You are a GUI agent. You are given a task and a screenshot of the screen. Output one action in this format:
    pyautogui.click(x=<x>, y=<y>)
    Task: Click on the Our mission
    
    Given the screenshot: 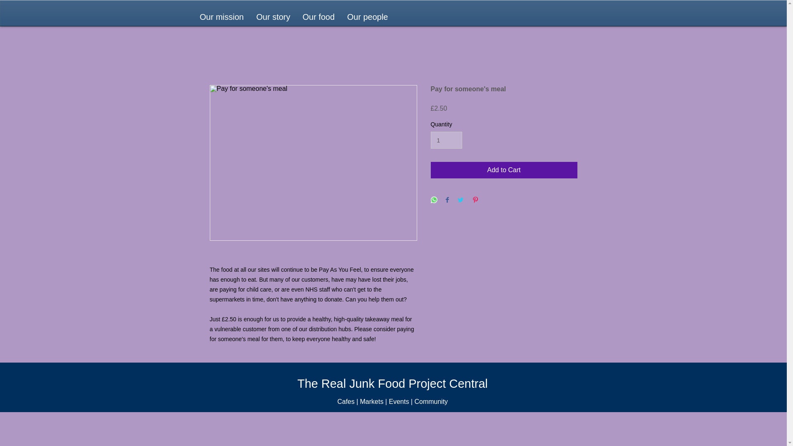 What is the action you would take?
    pyautogui.click(x=221, y=17)
    